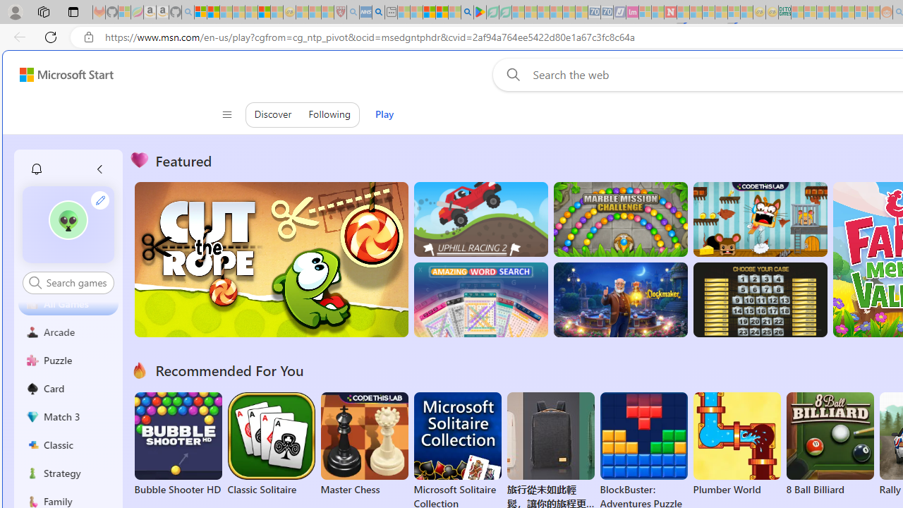 The width and height of the screenshot is (903, 508). I want to click on Squicky, so click(759, 219).